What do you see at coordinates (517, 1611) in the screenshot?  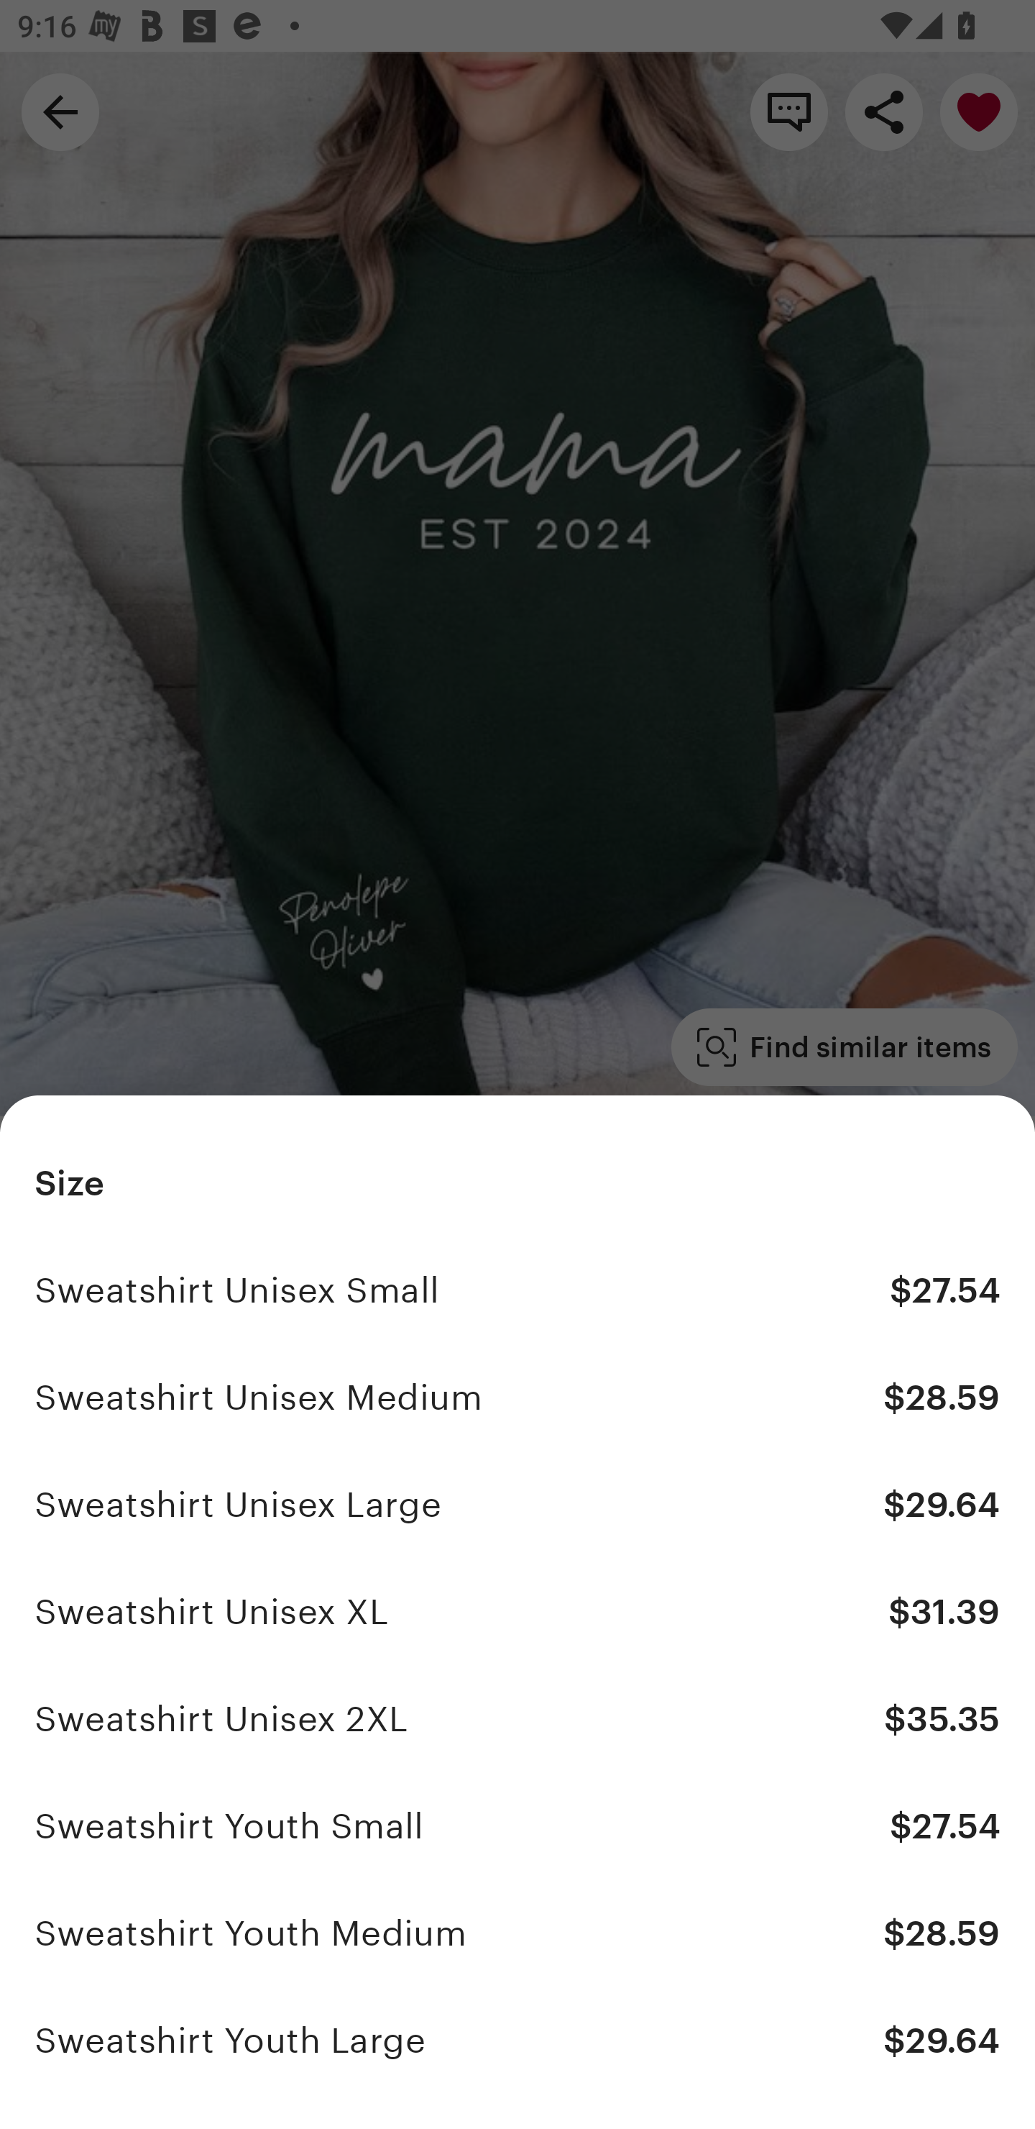 I see `Sweatshirt Unisex XL $31.39` at bounding box center [517, 1611].